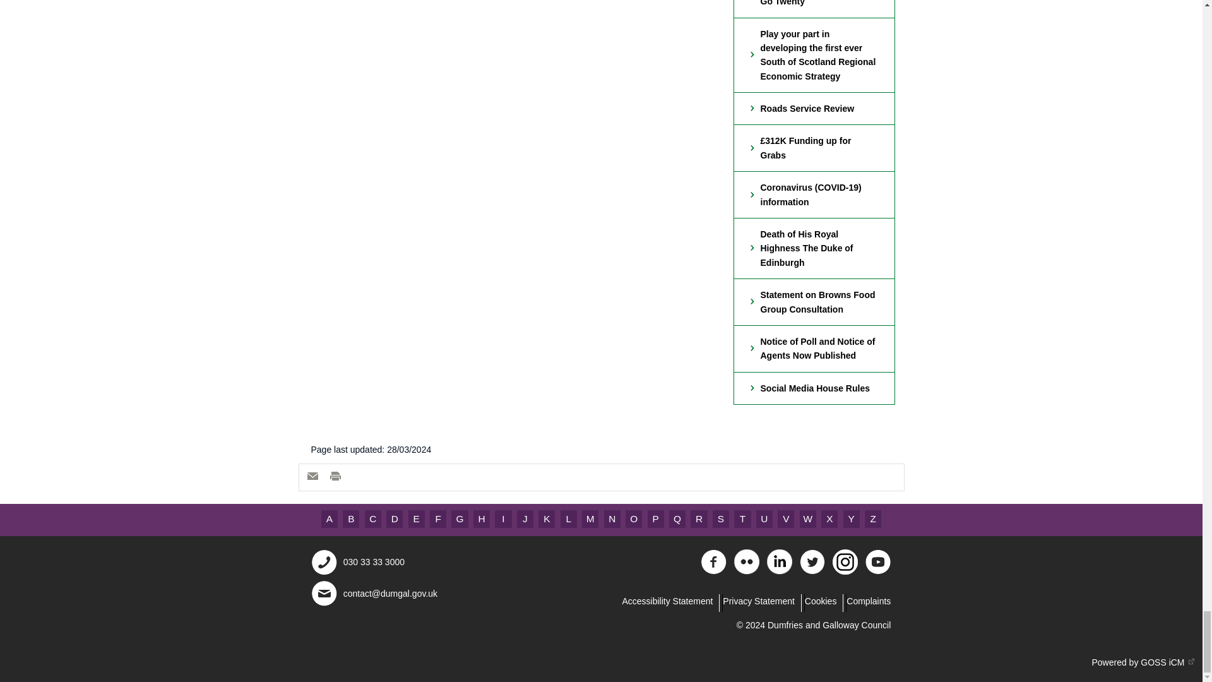 Image resolution: width=1212 pixels, height=682 pixels. I want to click on LinkedIn - Dumfries and Galloway Council, so click(780, 571).